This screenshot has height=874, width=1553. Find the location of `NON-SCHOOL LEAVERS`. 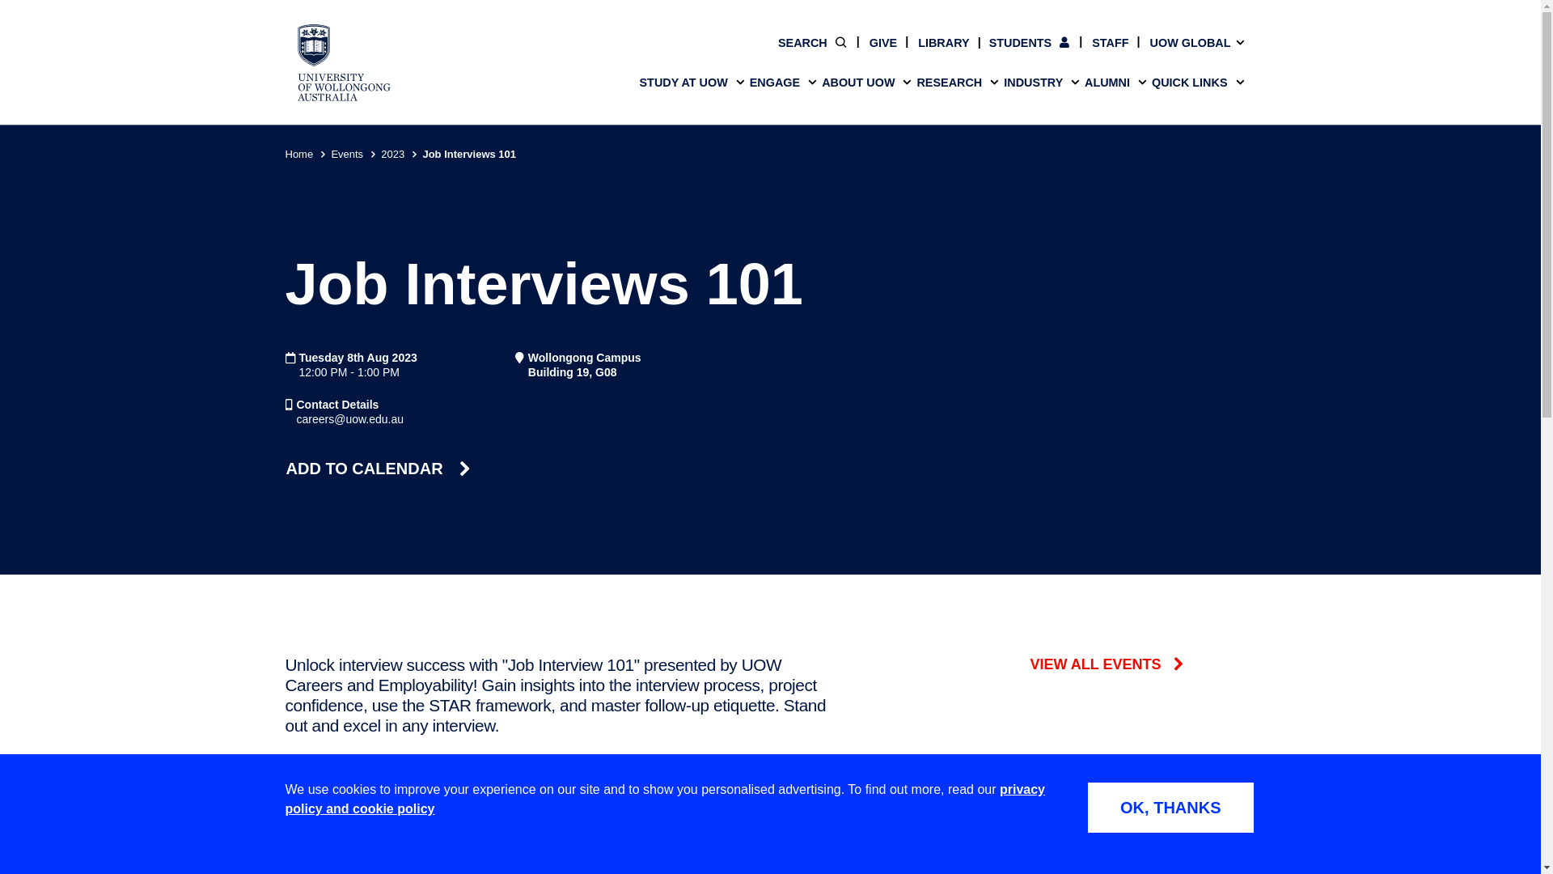

NON-SCHOOL LEAVERS is located at coordinates (649, 8).